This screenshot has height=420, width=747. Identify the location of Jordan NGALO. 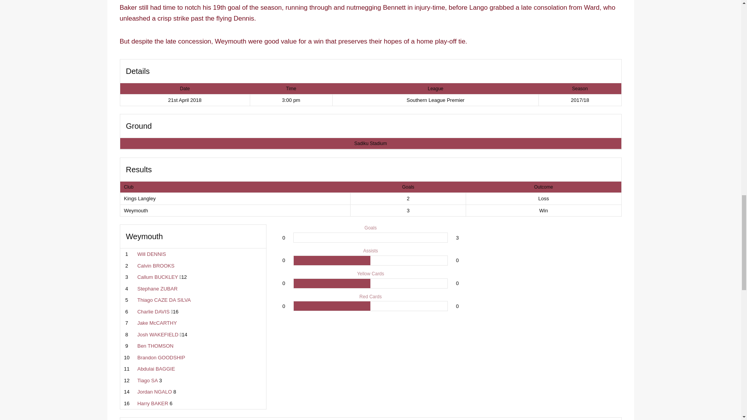
(184, 334).